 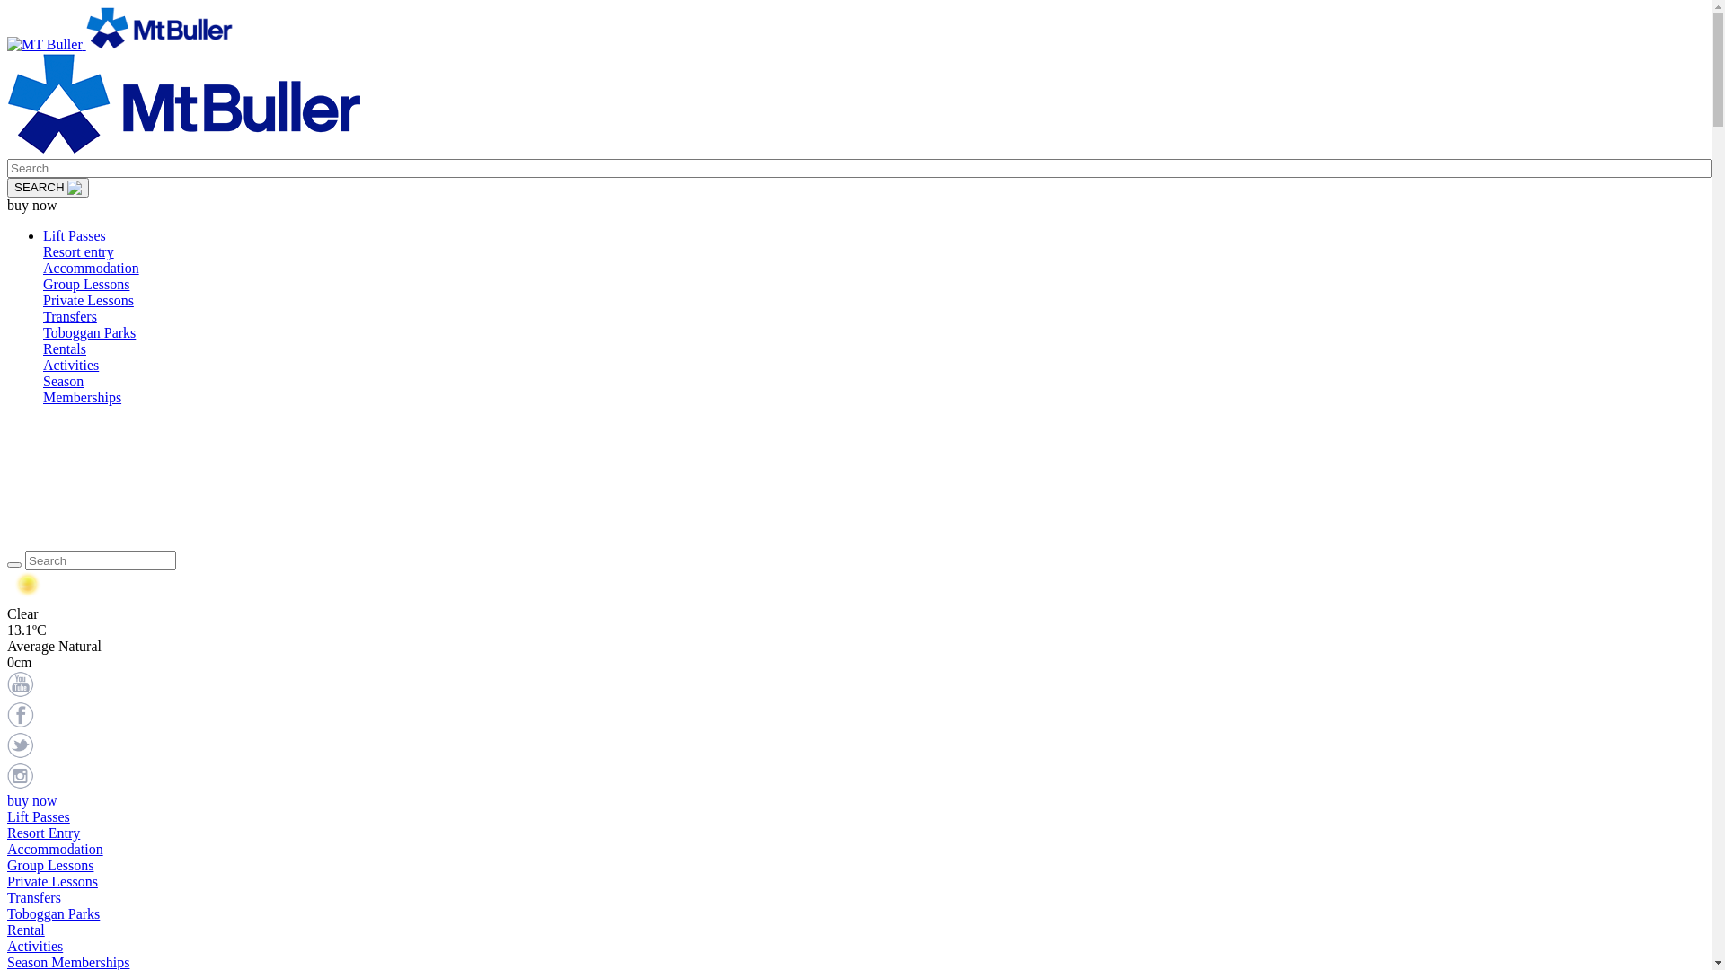 What do you see at coordinates (86, 284) in the screenshot?
I see `Group Lessons` at bounding box center [86, 284].